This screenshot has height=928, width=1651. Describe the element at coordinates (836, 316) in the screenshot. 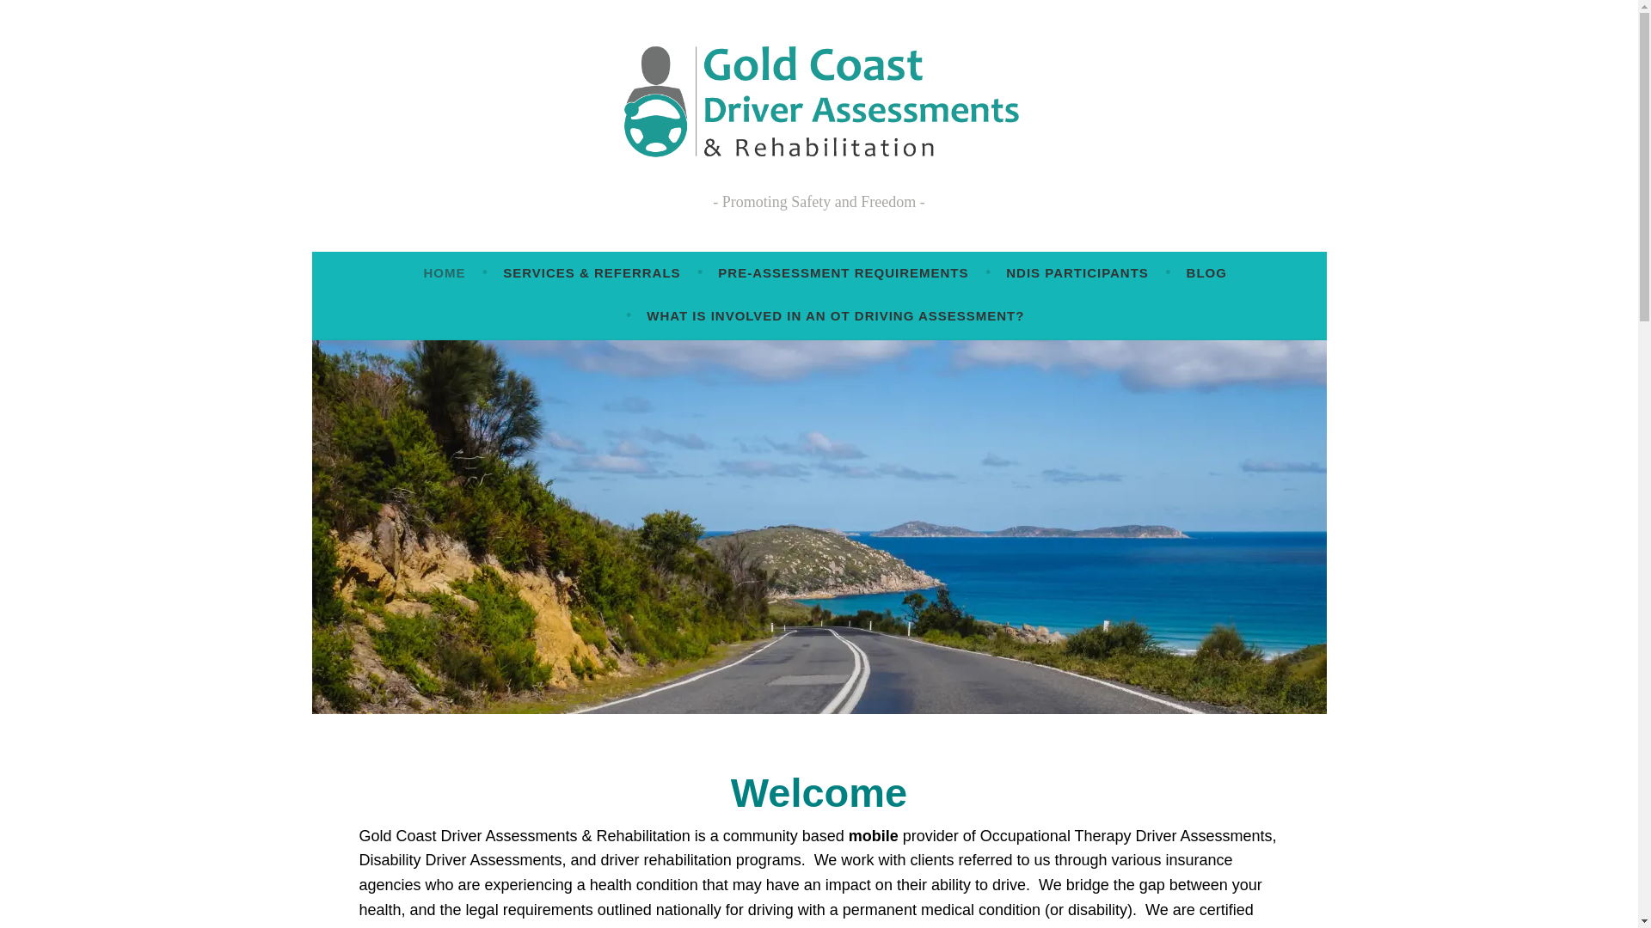

I see `WHAT IS INVOLVED IN AN OT DRIVING ASSESSMENT?` at that location.